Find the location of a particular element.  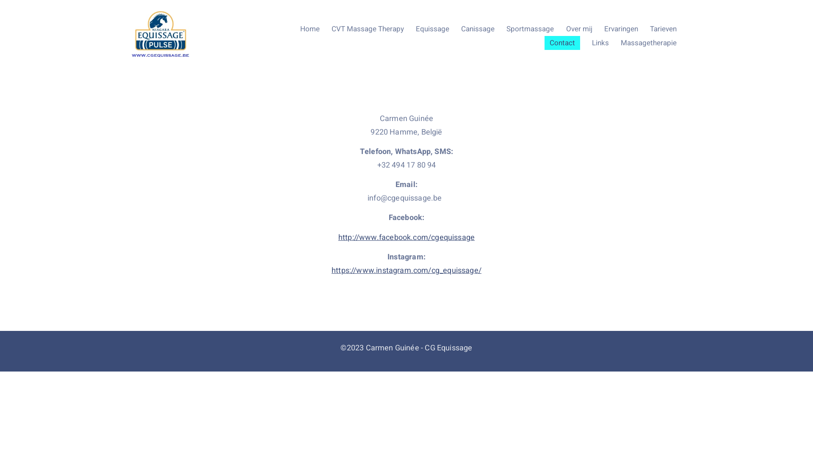

Sportmassage is located at coordinates (530, 29).